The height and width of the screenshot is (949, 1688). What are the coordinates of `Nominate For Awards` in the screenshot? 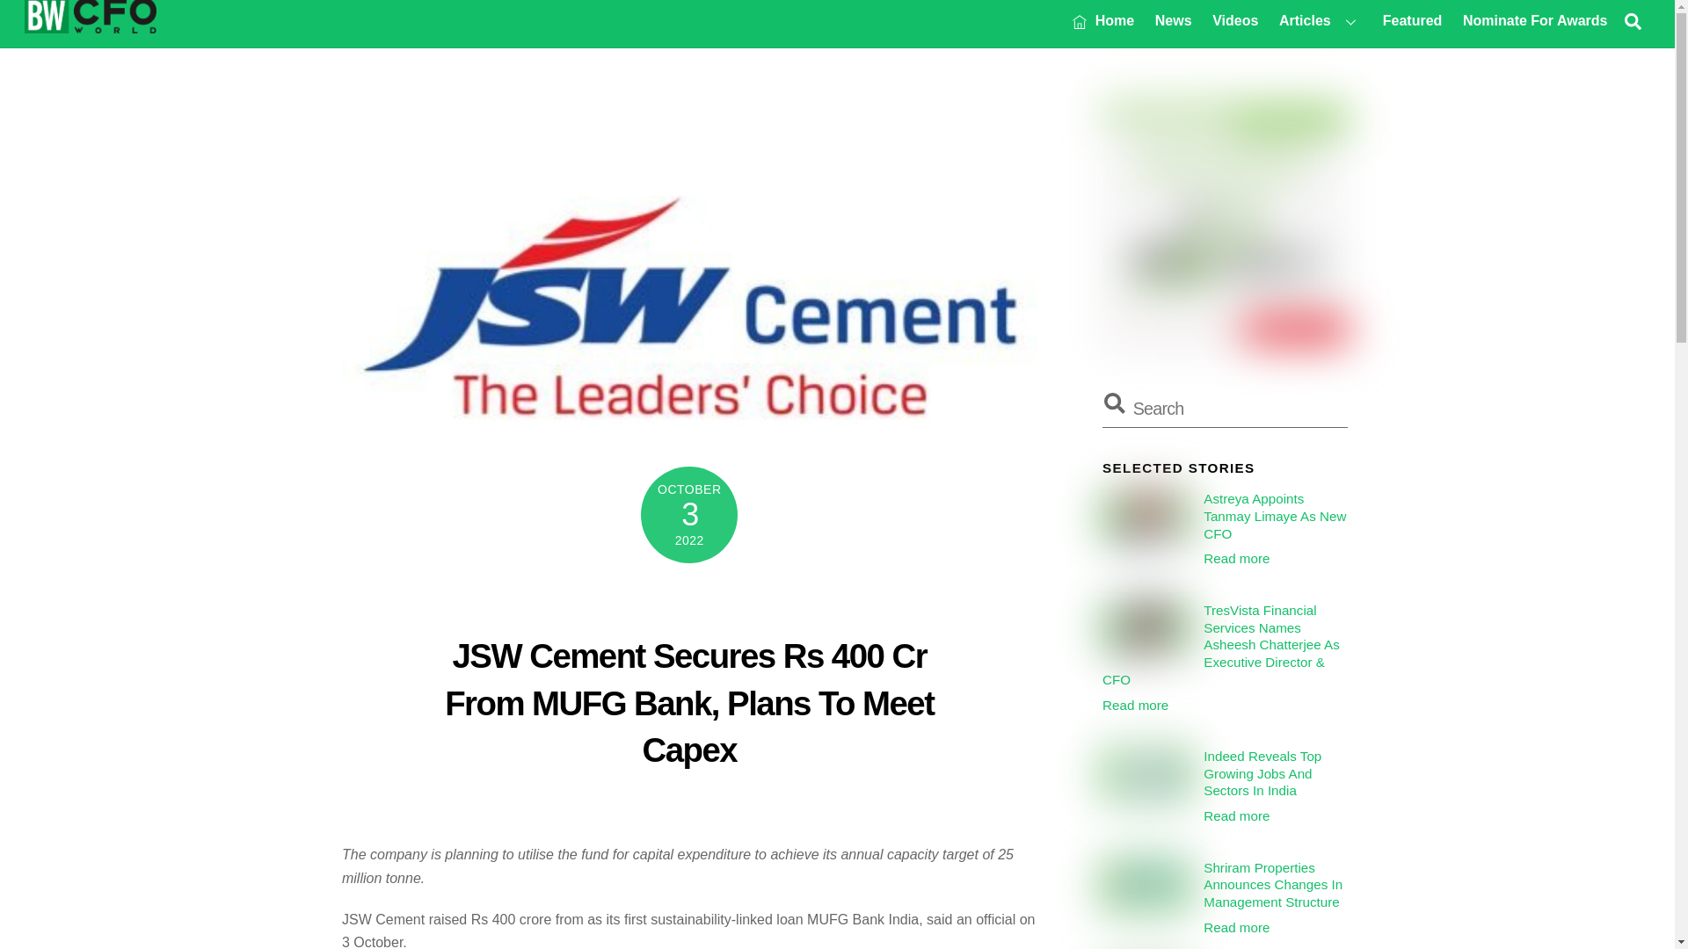 It's located at (1534, 20).